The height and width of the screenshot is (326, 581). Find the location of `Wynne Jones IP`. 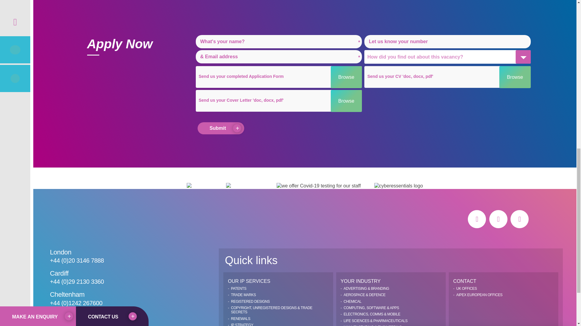

Wynne Jones IP is located at coordinates (85, 219).